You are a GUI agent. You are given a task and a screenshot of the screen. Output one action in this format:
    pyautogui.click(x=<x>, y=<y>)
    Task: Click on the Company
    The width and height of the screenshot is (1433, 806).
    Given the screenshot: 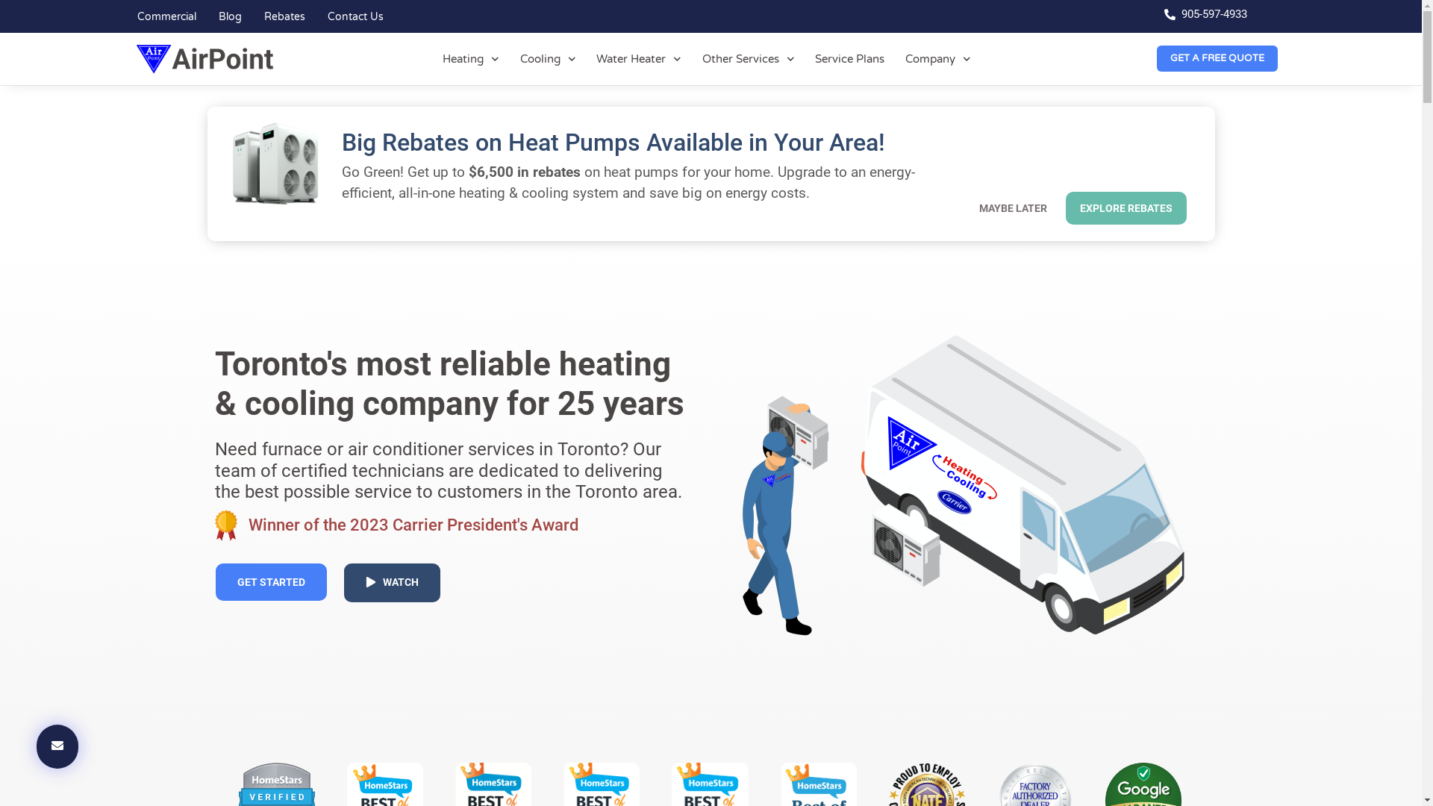 What is the action you would take?
    pyautogui.click(x=938, y=59)
    